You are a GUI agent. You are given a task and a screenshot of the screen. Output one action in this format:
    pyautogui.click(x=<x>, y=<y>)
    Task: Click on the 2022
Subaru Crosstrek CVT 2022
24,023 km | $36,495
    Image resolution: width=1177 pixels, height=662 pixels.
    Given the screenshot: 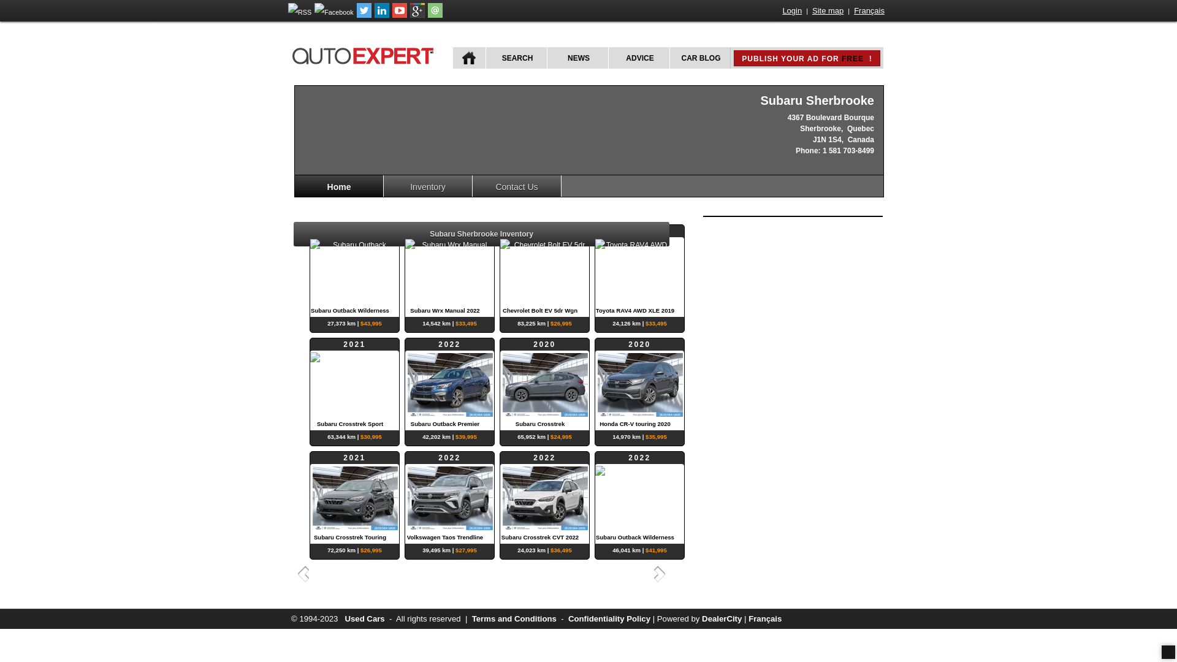 What is the action you would take?
    pyautogui.click(x=544, y=498)
    